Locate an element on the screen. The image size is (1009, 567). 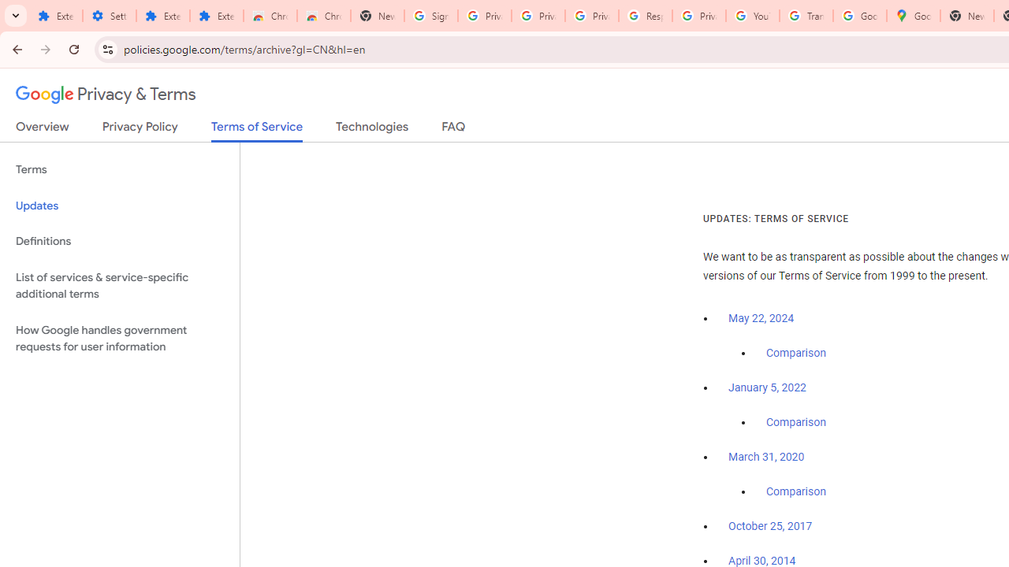
New Tab is located at coordinates (378, 16).